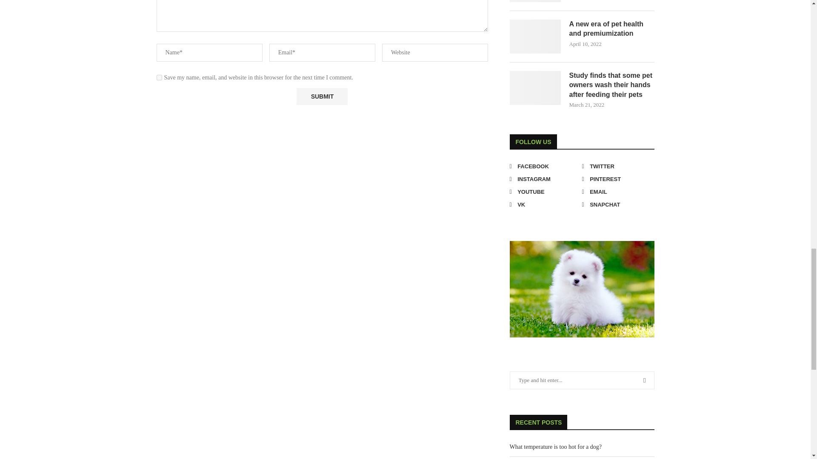  What do you see at coordinates (159, 77) in the screenshot?
I see `yes` at bounding box center [159, 77].